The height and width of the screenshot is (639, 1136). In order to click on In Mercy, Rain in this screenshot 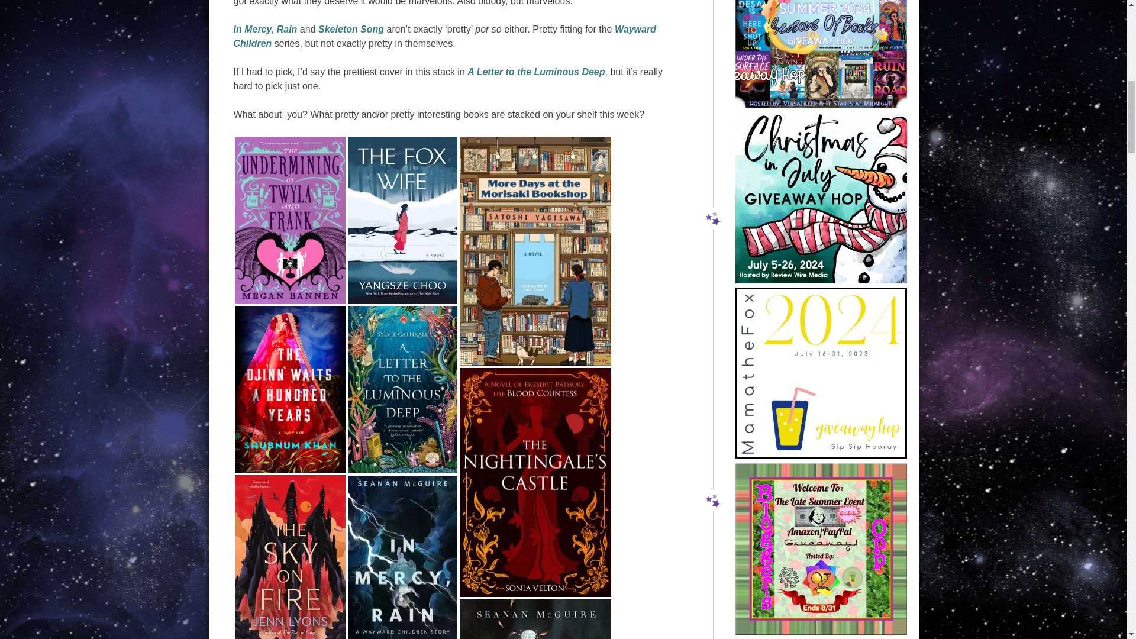, I will do `click(264, 30)`.